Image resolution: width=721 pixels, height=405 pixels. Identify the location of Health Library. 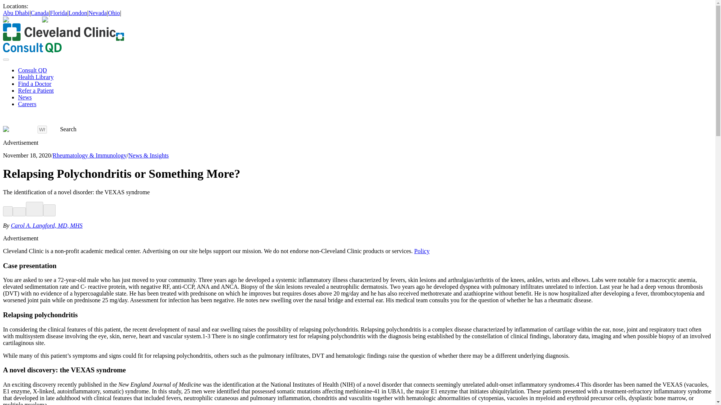
(36, 76).